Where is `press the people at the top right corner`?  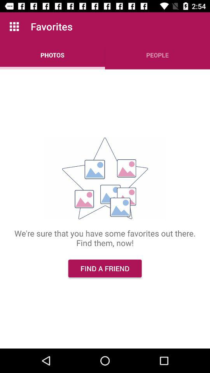
press the people at the top right corner is located at coordinates (157, 55).